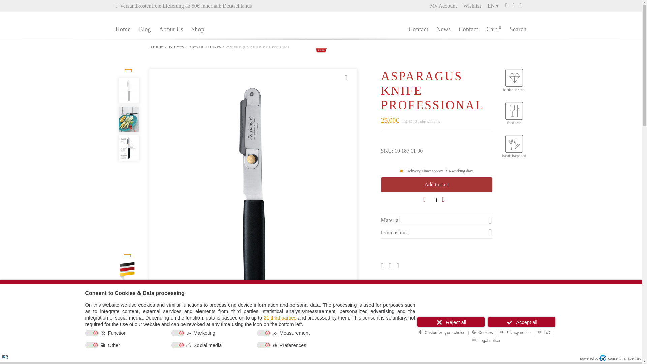  What do you see at coordinates (5, 357) in the screenshot?
I see `Language: en` at bounding box center [5, 357].